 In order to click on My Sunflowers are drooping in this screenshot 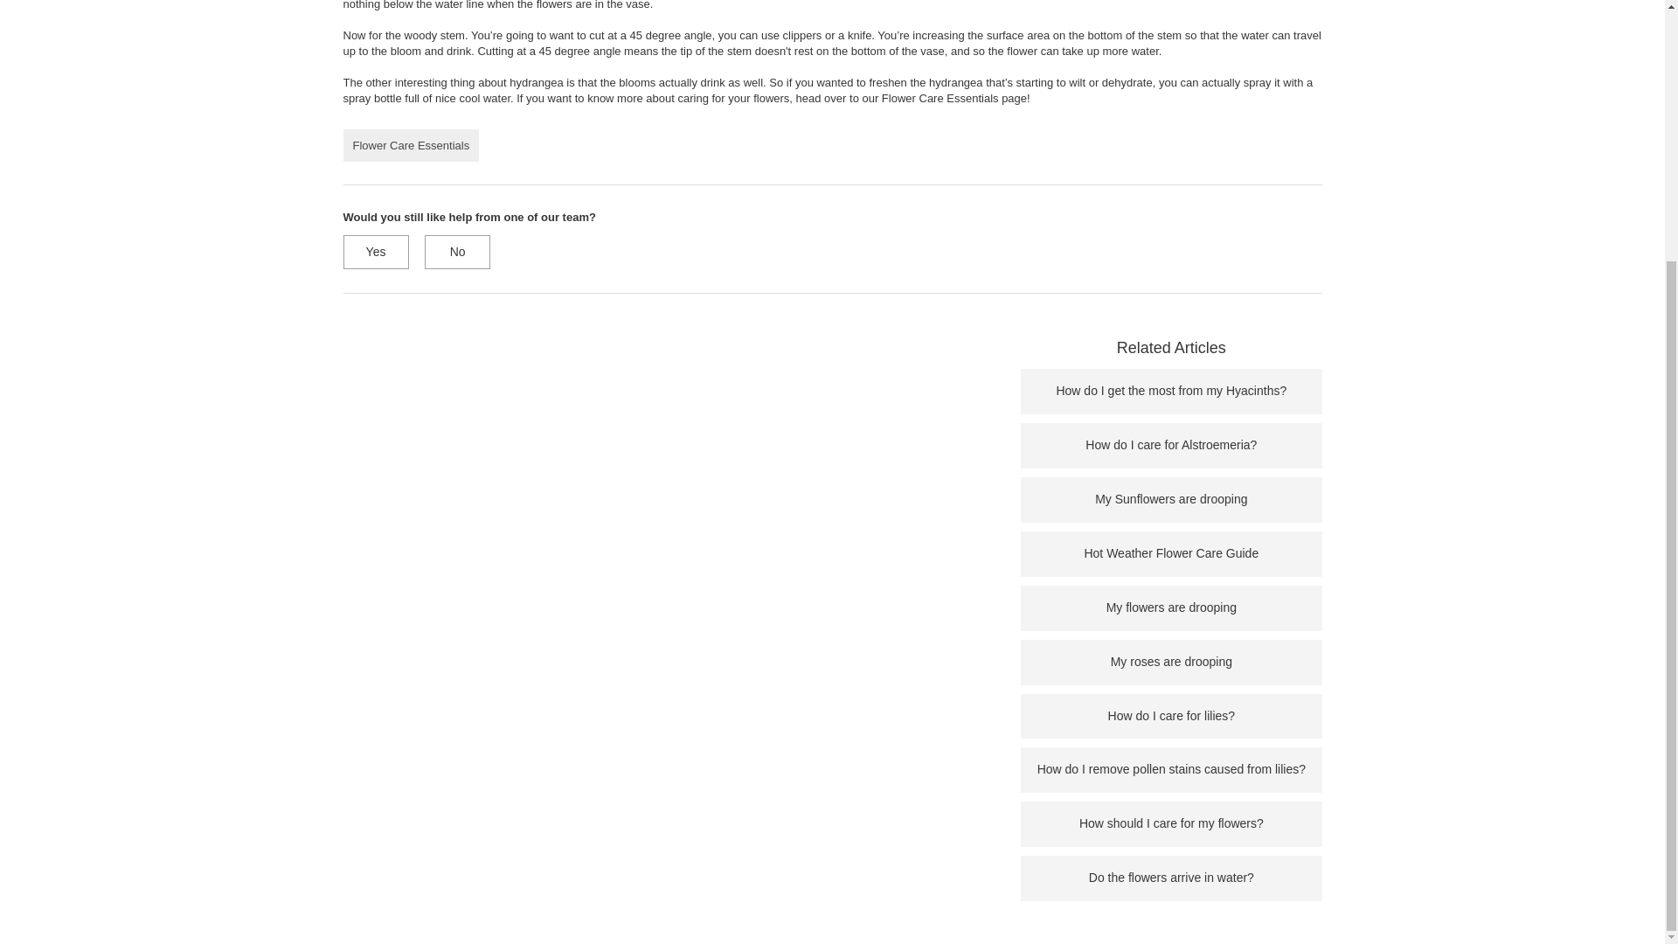, I will do `click(1171, 498)`.